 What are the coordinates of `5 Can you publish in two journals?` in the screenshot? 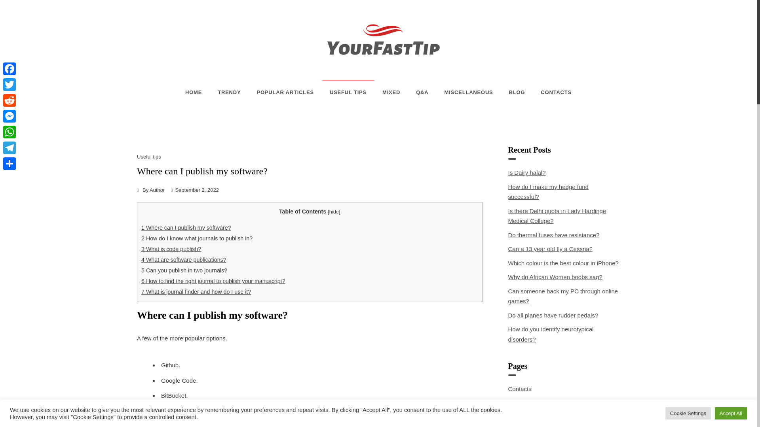 It's located at (184, 270).